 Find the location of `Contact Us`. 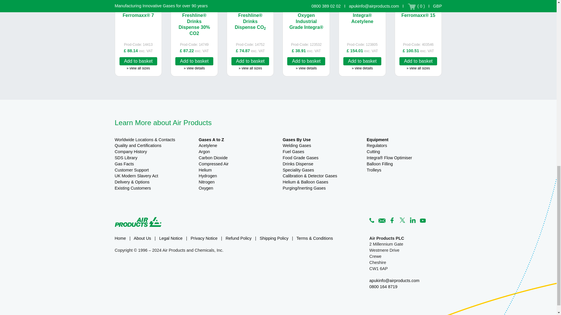

Contact Us is located at coordinates (382, 219).